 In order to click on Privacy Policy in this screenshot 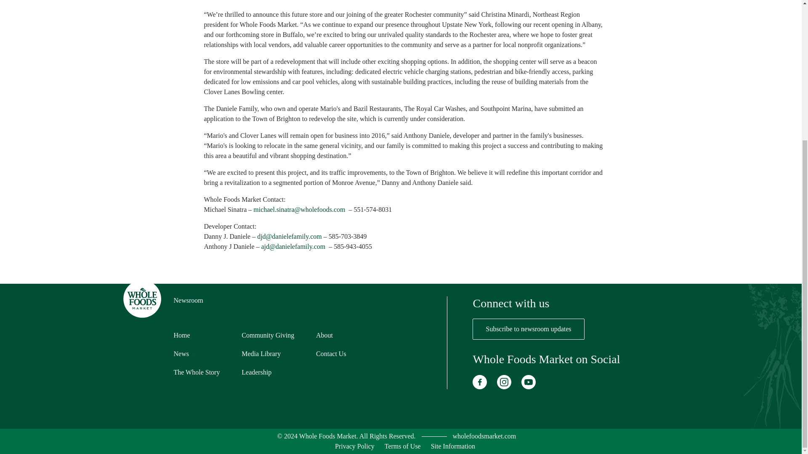, I will do `click(355, 446)`.